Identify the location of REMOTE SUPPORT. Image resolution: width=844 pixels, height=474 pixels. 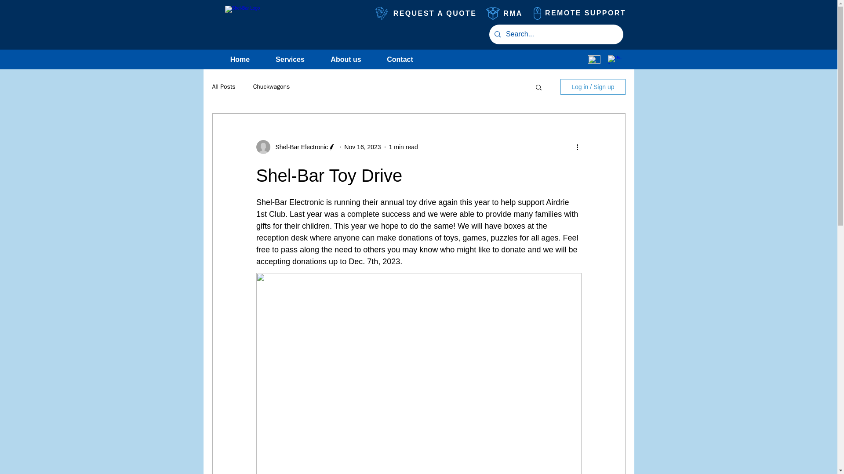
(585, 13).